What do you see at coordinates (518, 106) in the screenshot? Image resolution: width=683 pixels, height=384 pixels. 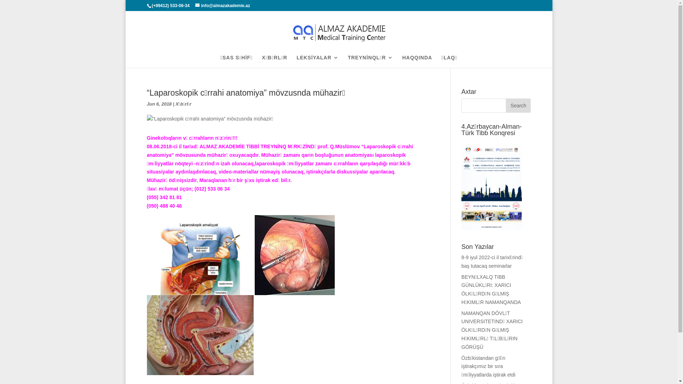 I see `Search` at bounding box center [518, 106].